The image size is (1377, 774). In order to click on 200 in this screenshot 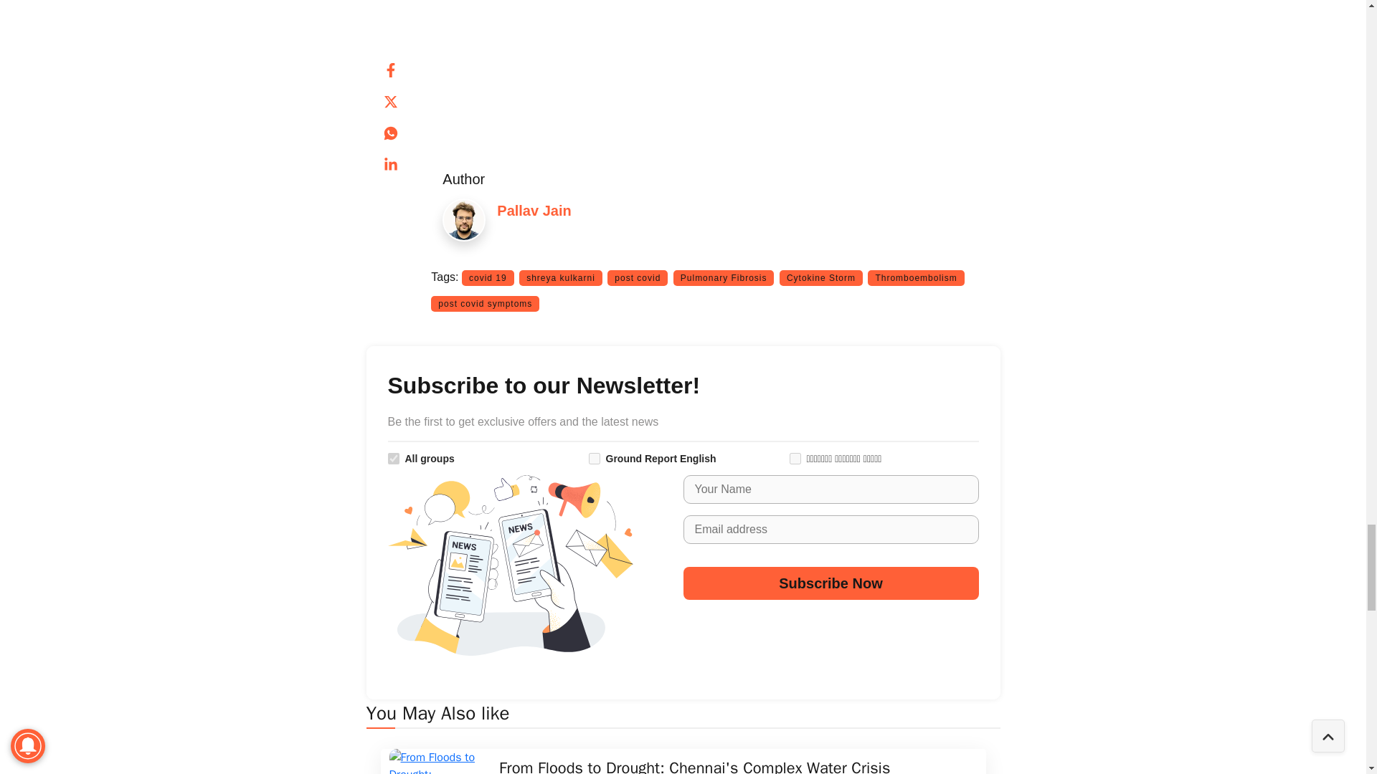, I will do `click(795, 459)`.